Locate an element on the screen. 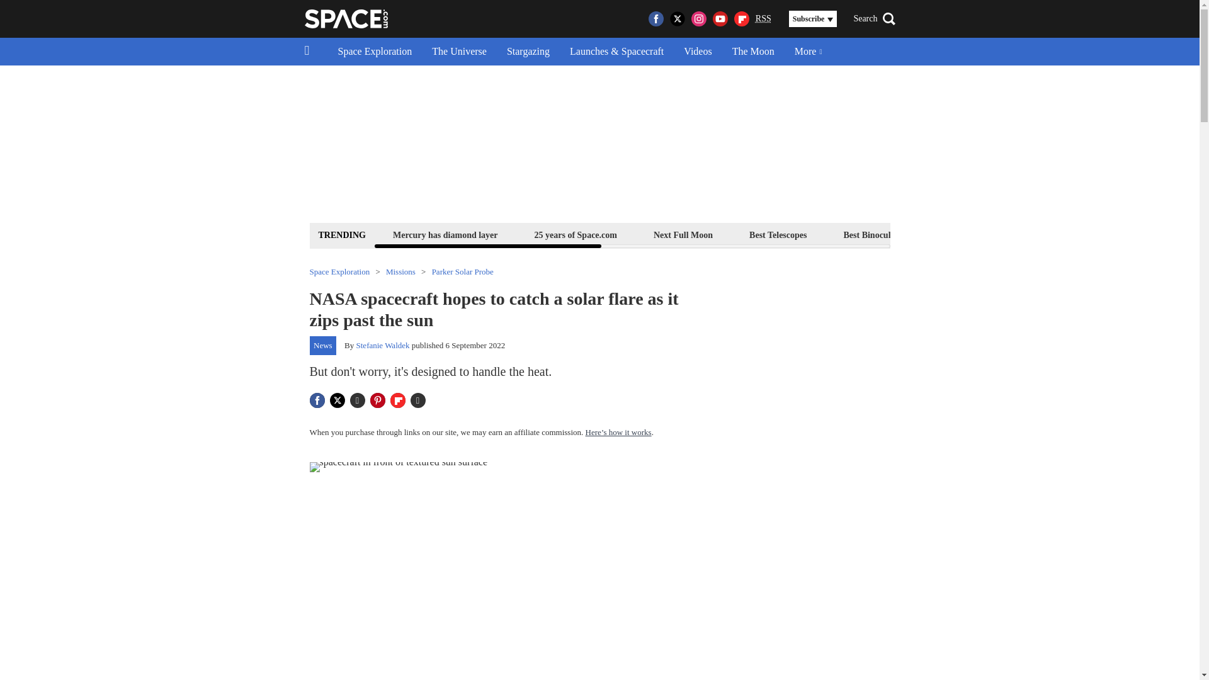 The image size is (1209, 680). Space Calendar is located at coordinates (1081, 234).